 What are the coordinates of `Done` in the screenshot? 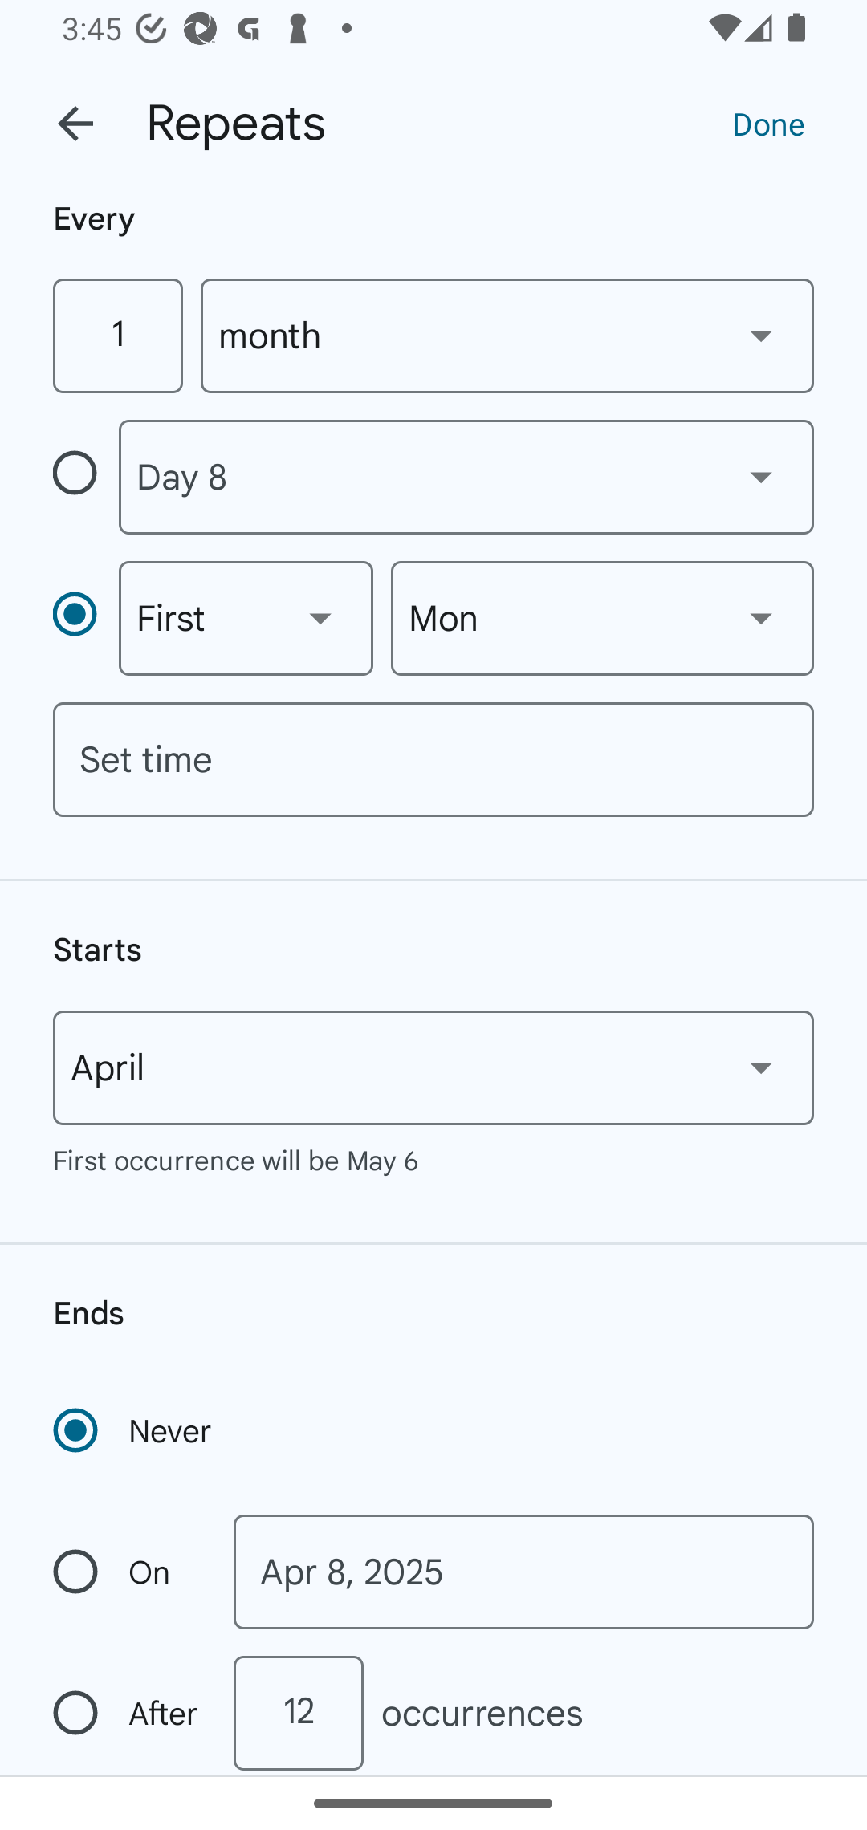 It's located at (768, 123).